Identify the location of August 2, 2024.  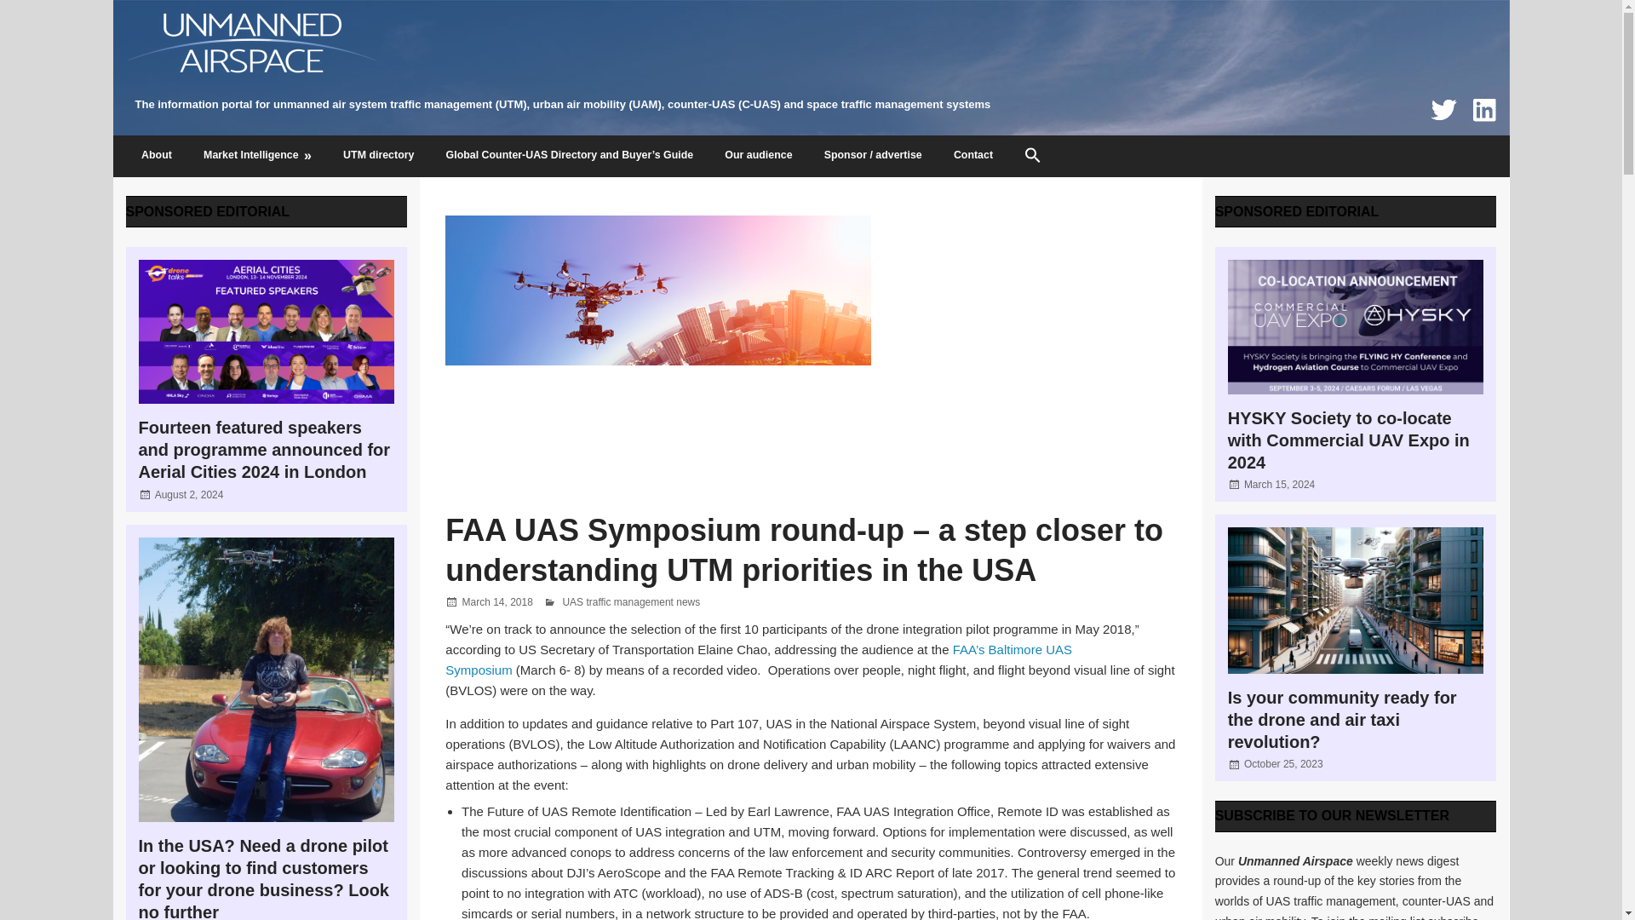
(189, 494).